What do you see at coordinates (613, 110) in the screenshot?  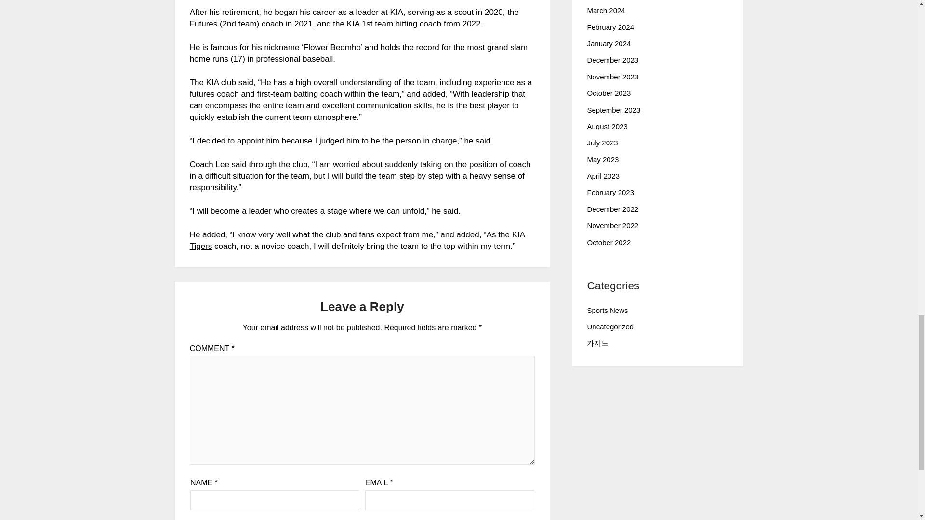 I see `September 2023` at bounding box center [613, 110].